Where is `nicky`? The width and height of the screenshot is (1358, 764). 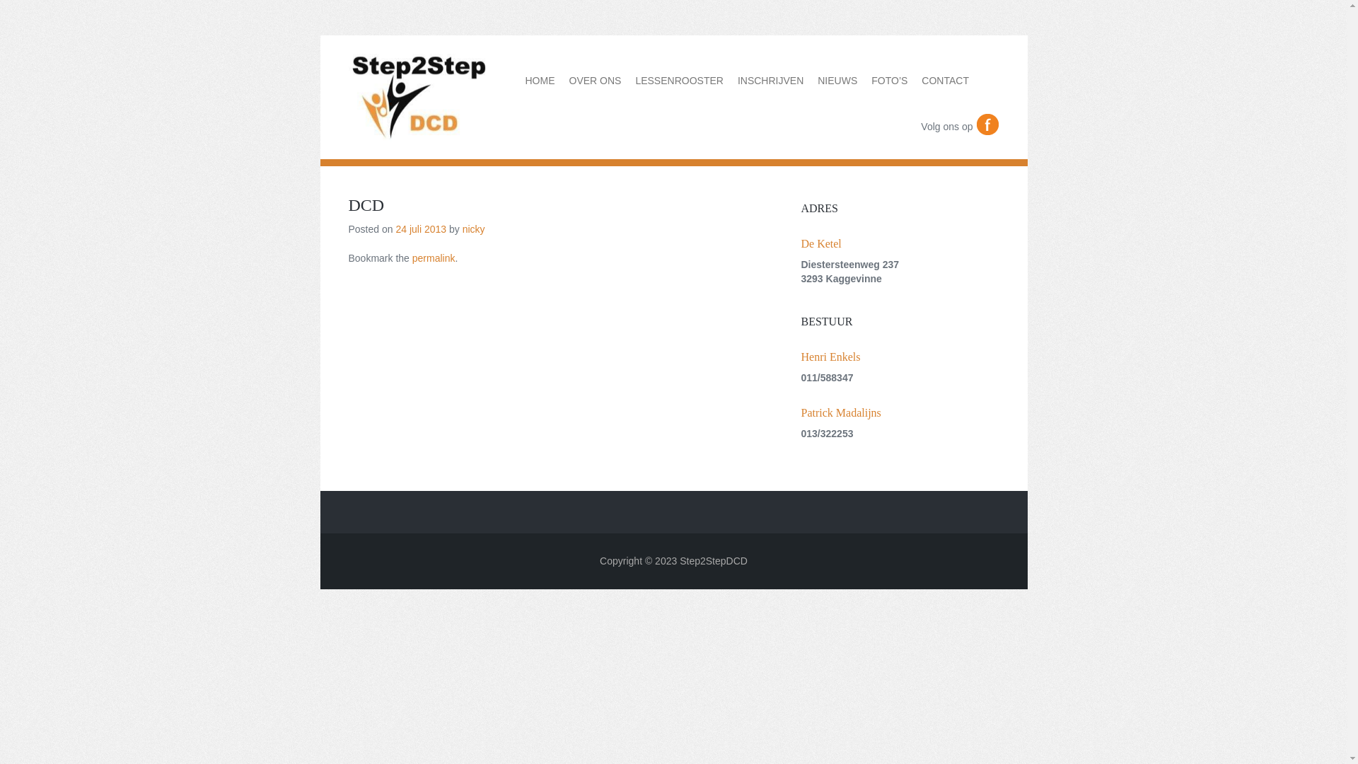
nicky is located at coordinates (474, 229).